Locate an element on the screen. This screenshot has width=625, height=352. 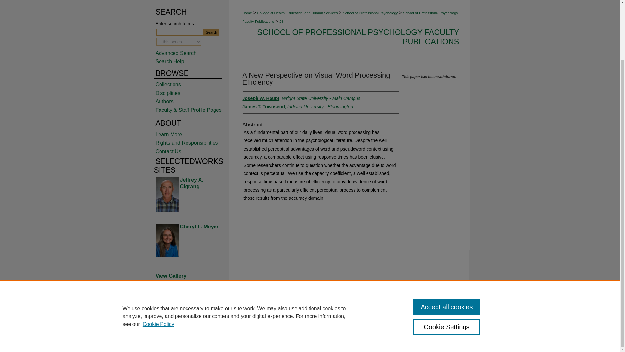
Learn More is located at coordinates (192, 134).